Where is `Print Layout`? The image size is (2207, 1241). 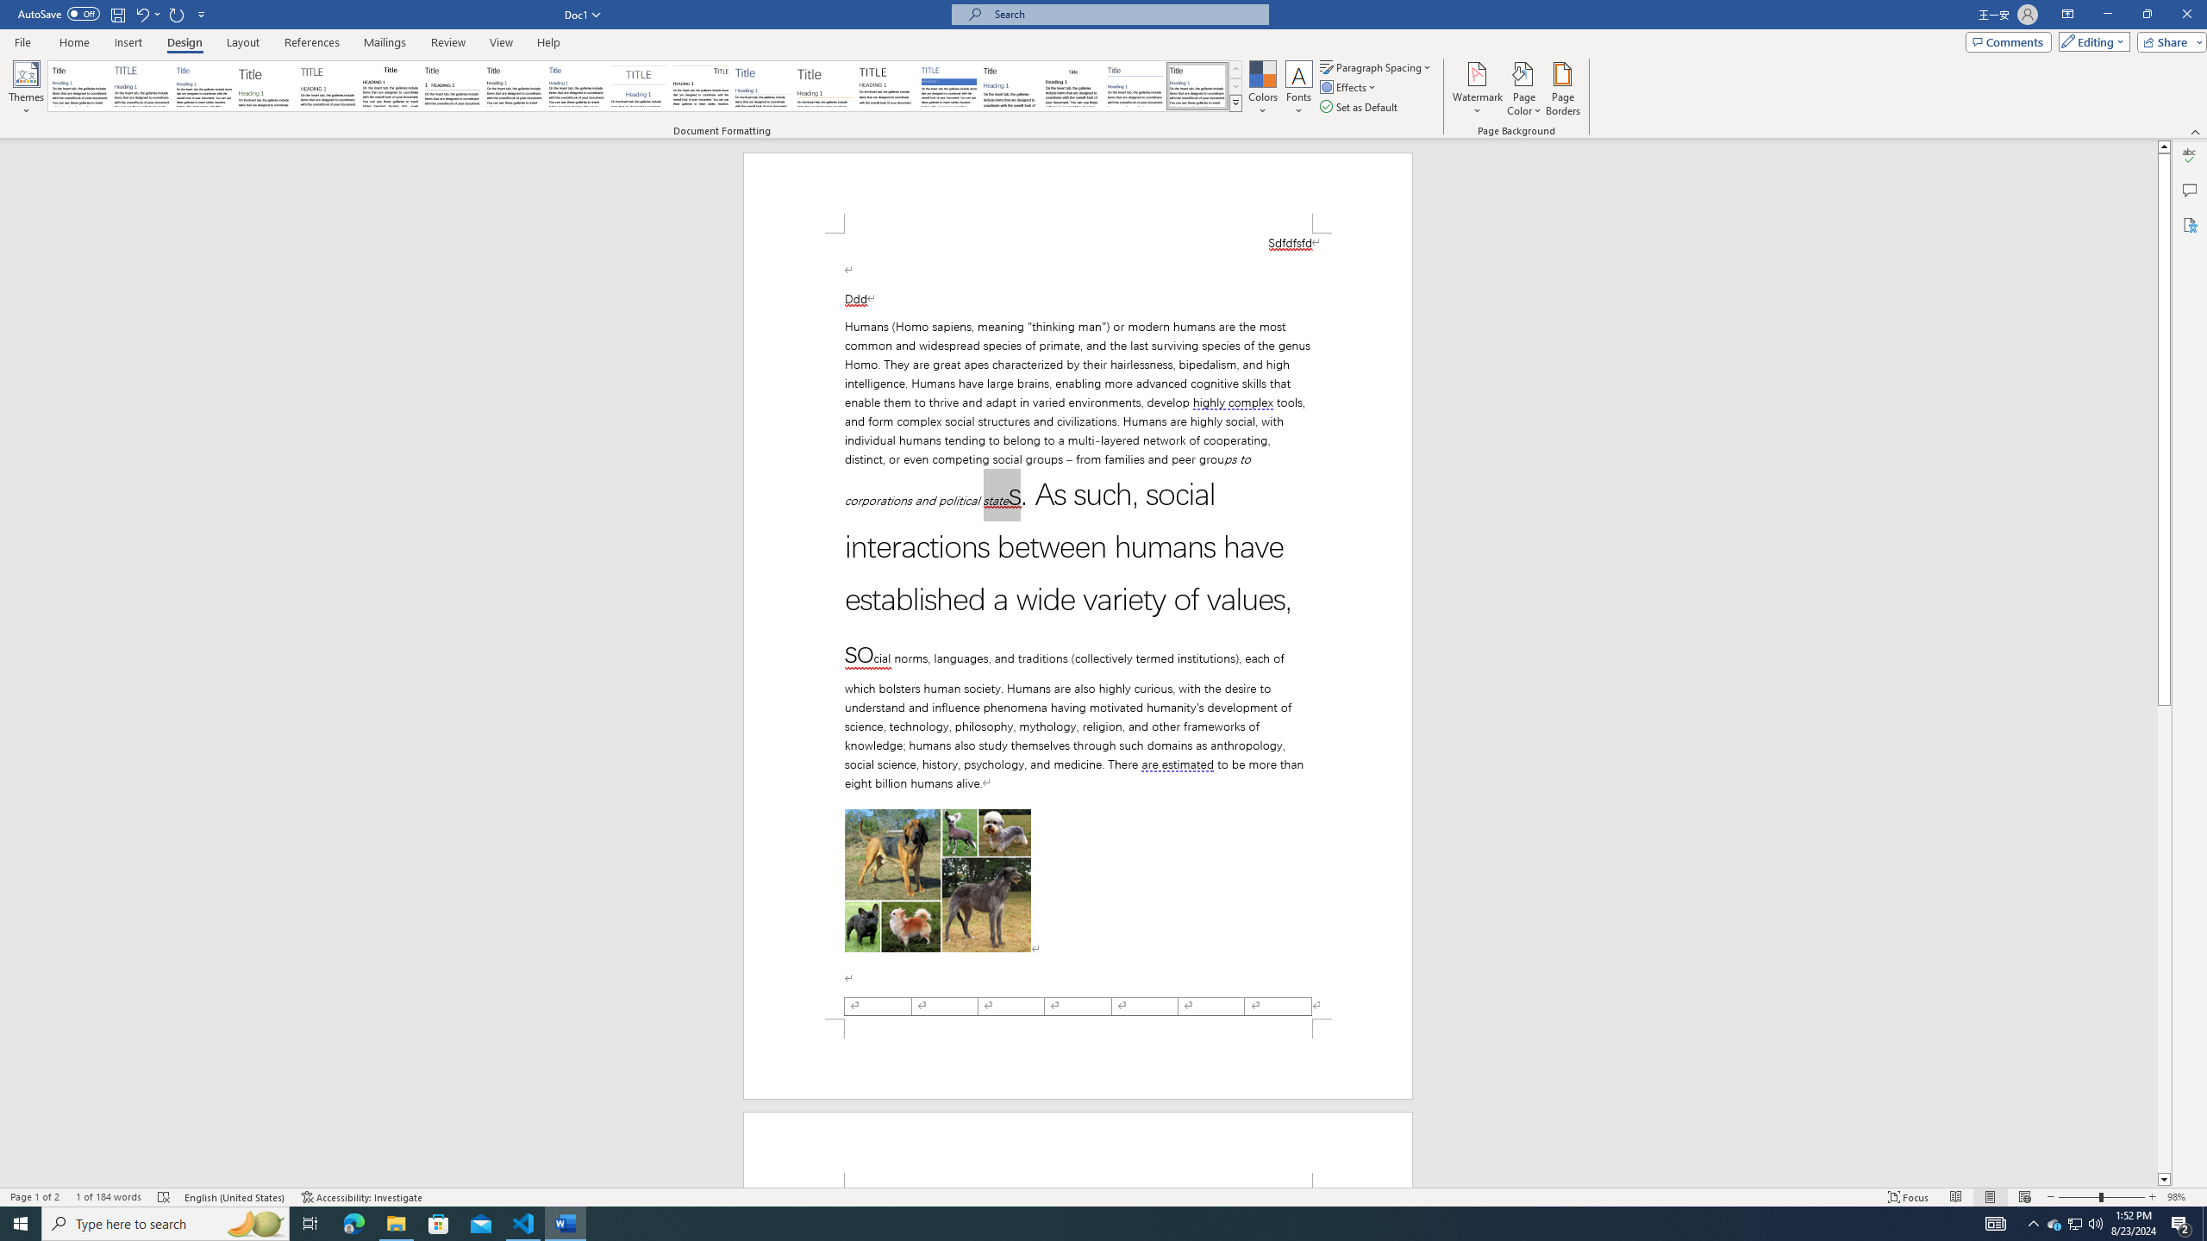 Print Layout is located at coordinates (1990, 1197).